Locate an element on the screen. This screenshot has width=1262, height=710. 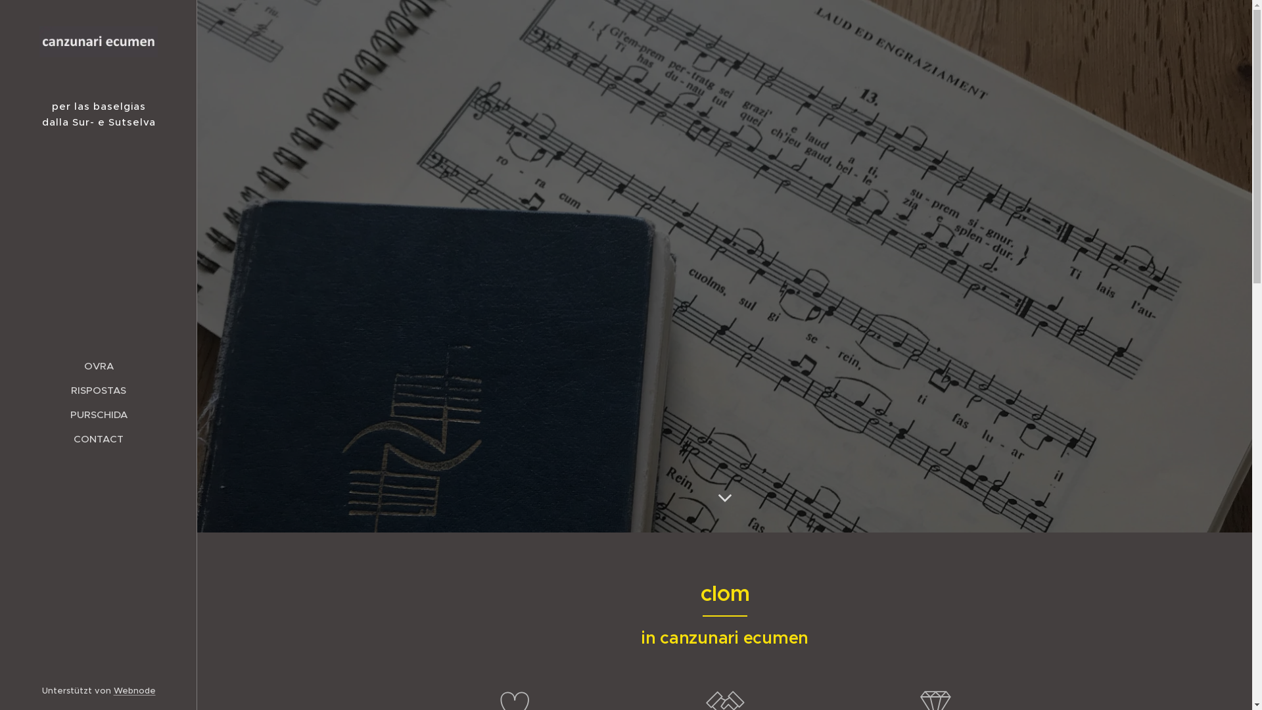
CONTACT is located at coordinates (99, 439).